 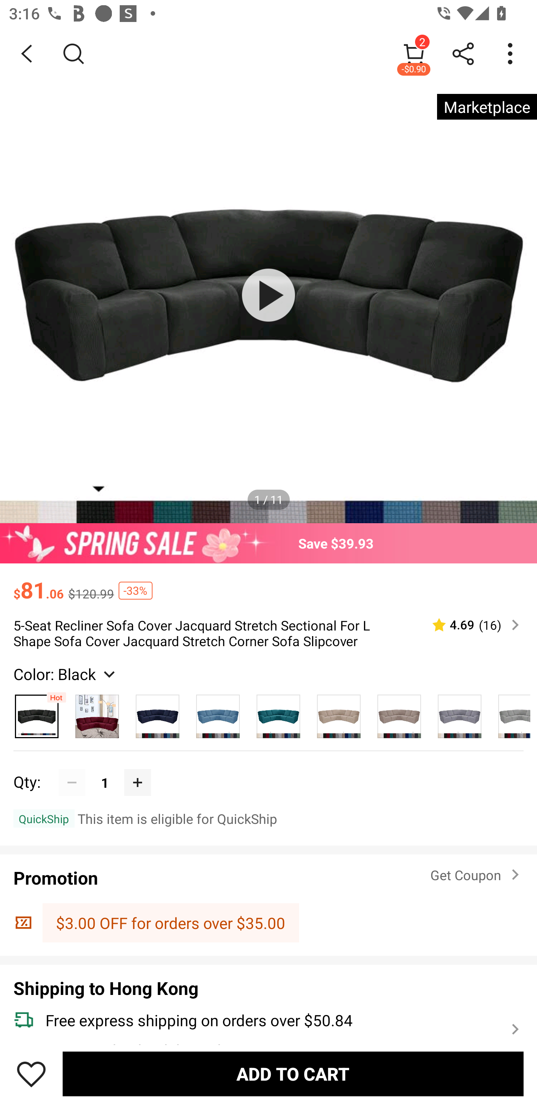 What do you see at coordinates (268, 295) in the screenshot?
I see `PHOTOS Marketplace 1 / 11` at bounding box center [268, 295].